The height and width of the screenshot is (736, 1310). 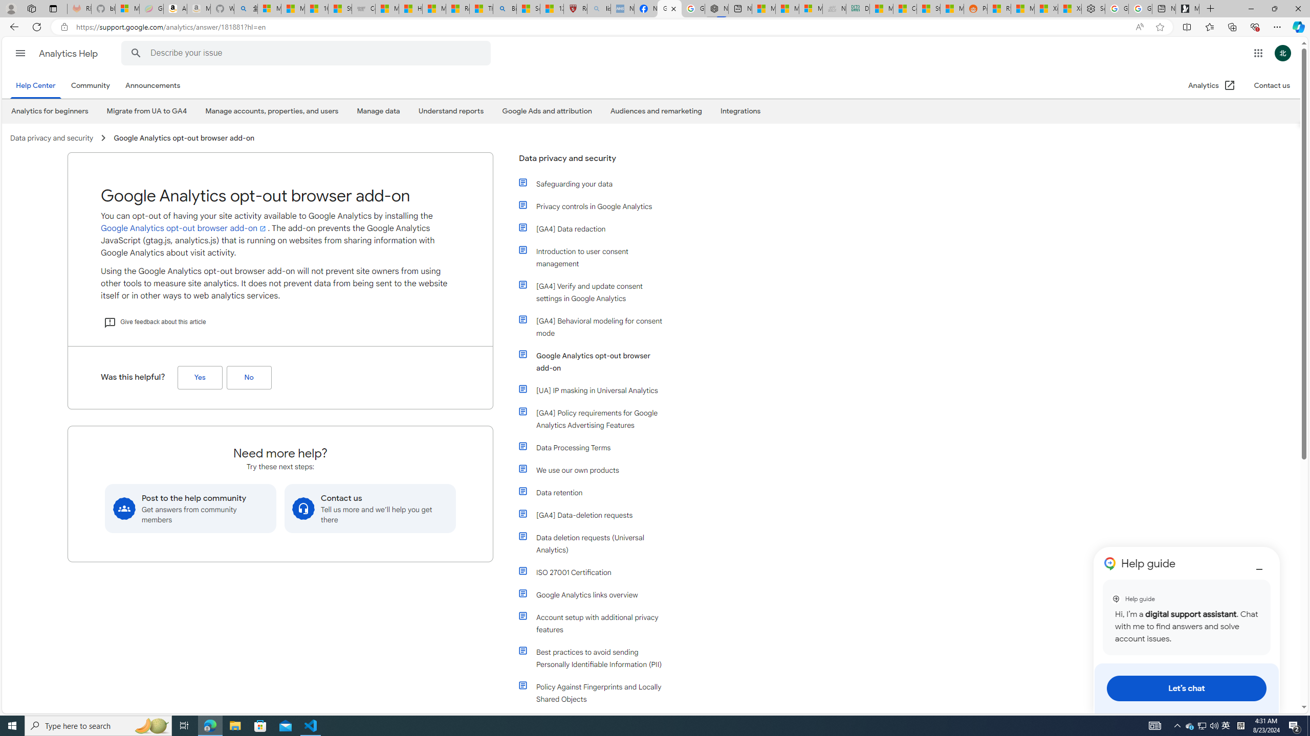 What do you see at coordinates (593, 361) in the screenshot?
I see `Google Analytics opt-out browser add-on` at bounding box center [593, 361].